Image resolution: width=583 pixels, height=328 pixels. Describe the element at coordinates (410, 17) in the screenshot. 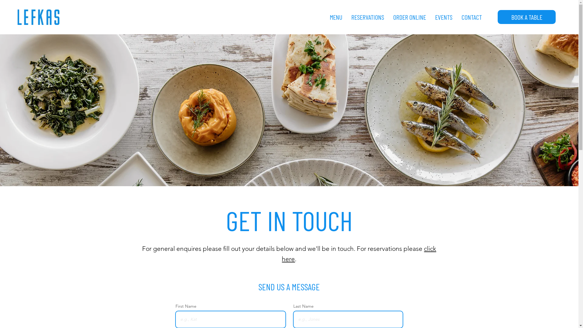

I see `ORDER ONLINE` at that location.